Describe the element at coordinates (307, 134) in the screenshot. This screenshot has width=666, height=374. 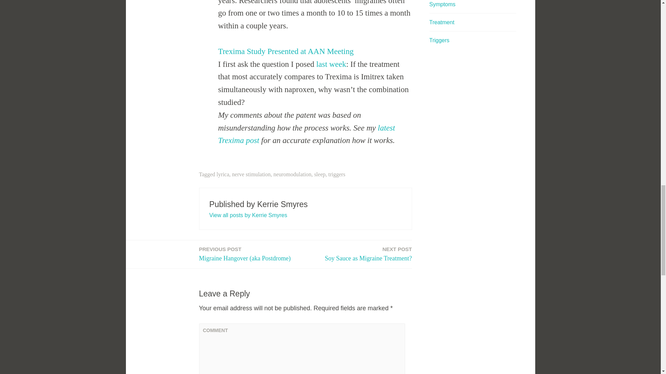
I see `latest Trexima post` at that location.